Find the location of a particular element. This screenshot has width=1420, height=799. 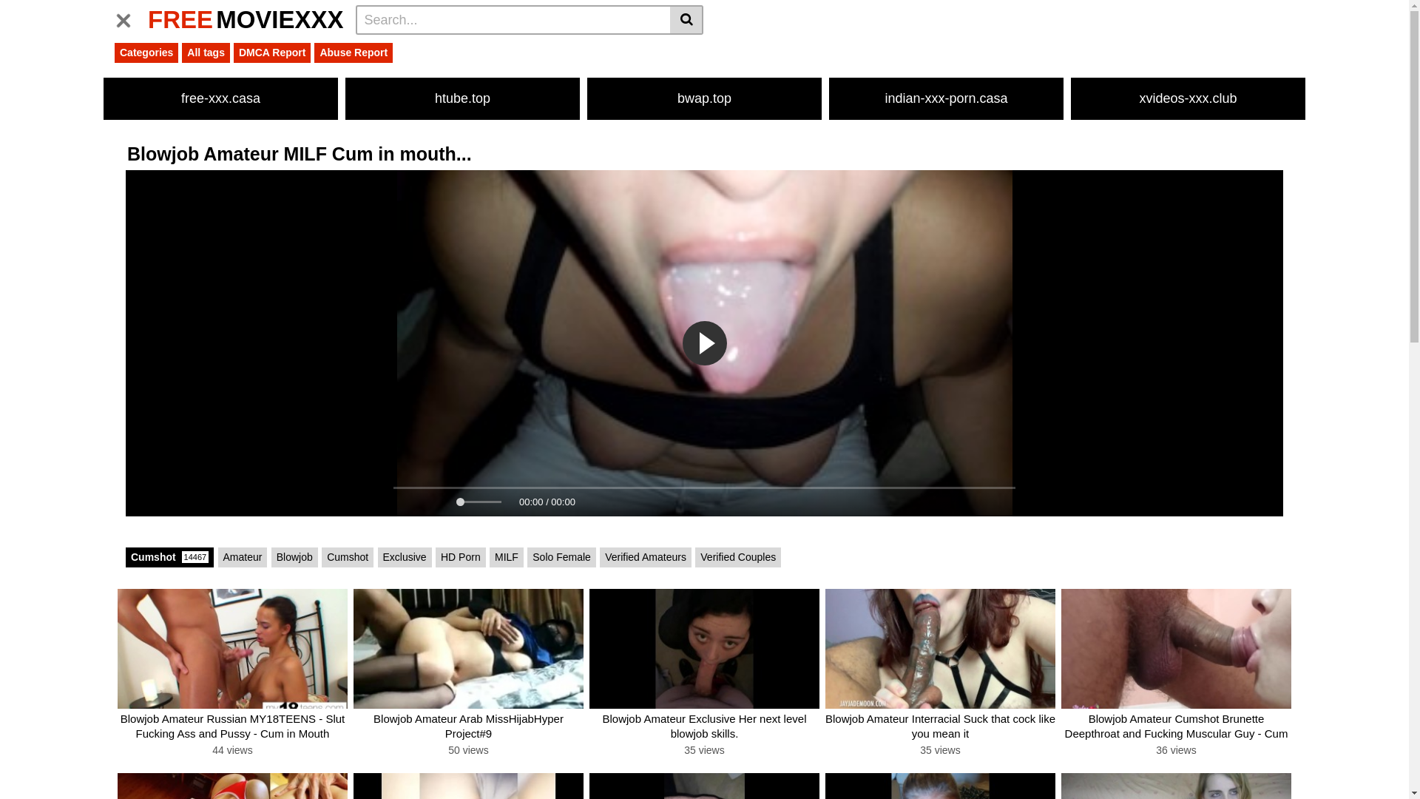

indian-xxx-porn.casa is located at coordinates (947, 99).